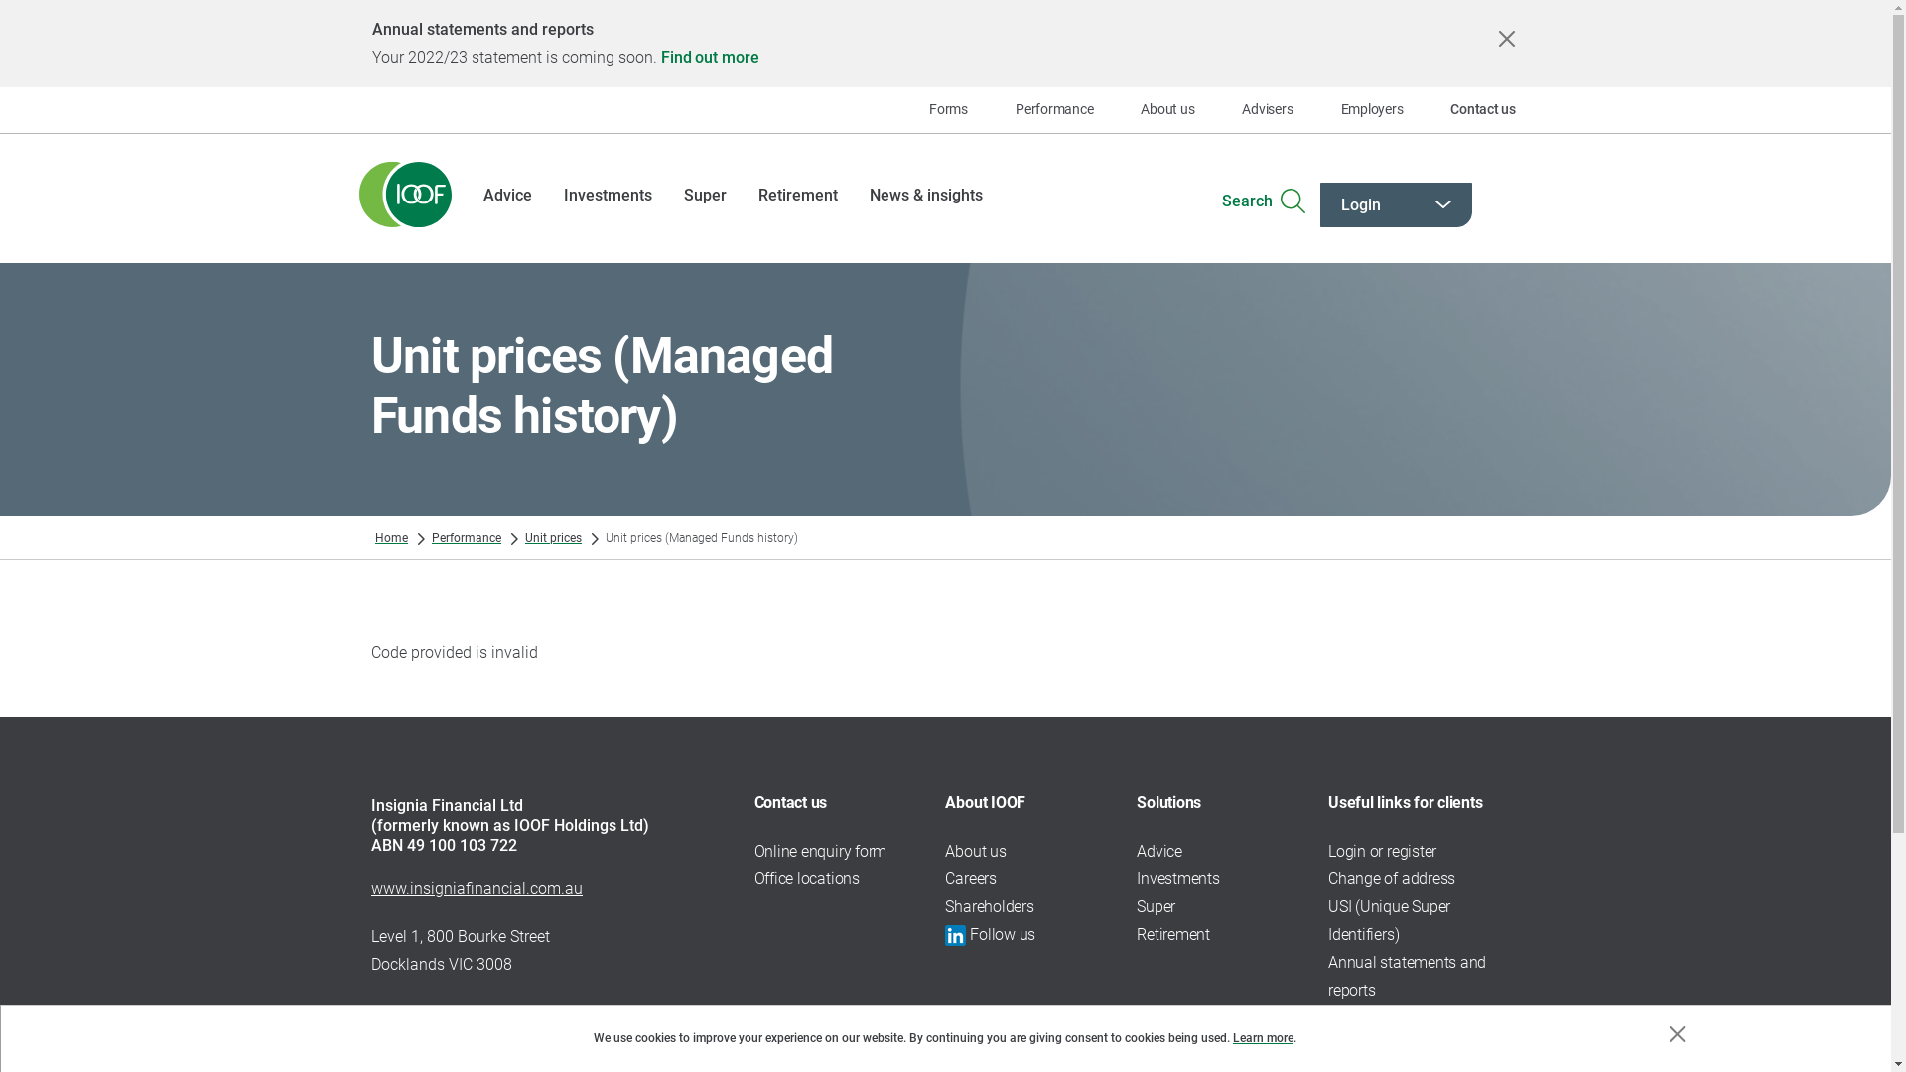  Describe the element at coordinates (970, 879) in the screenshot. I see `Careers` at that location.